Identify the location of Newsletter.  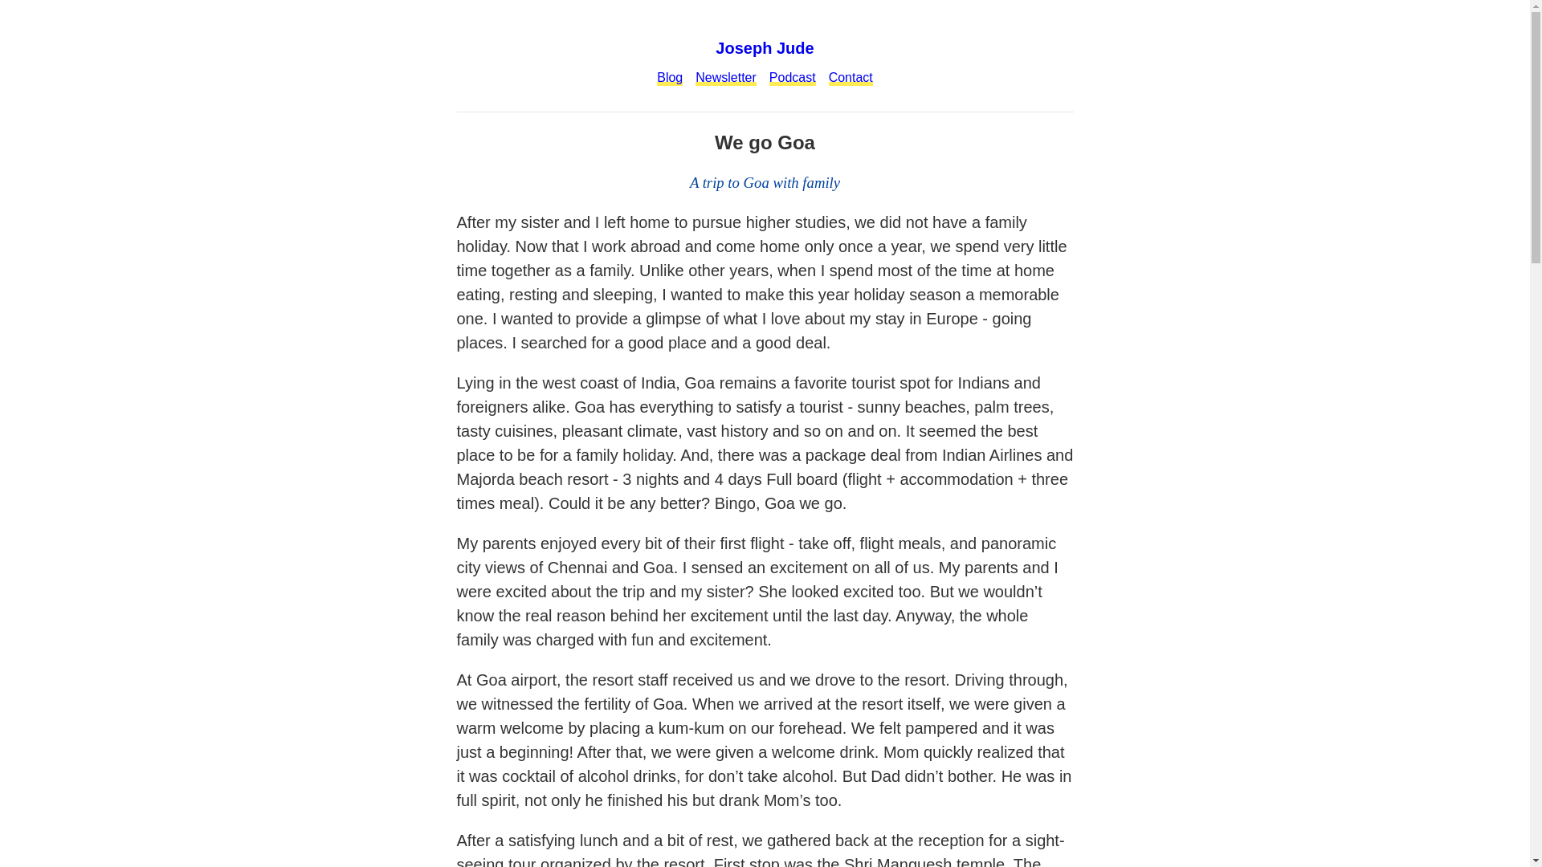
(726, 77).